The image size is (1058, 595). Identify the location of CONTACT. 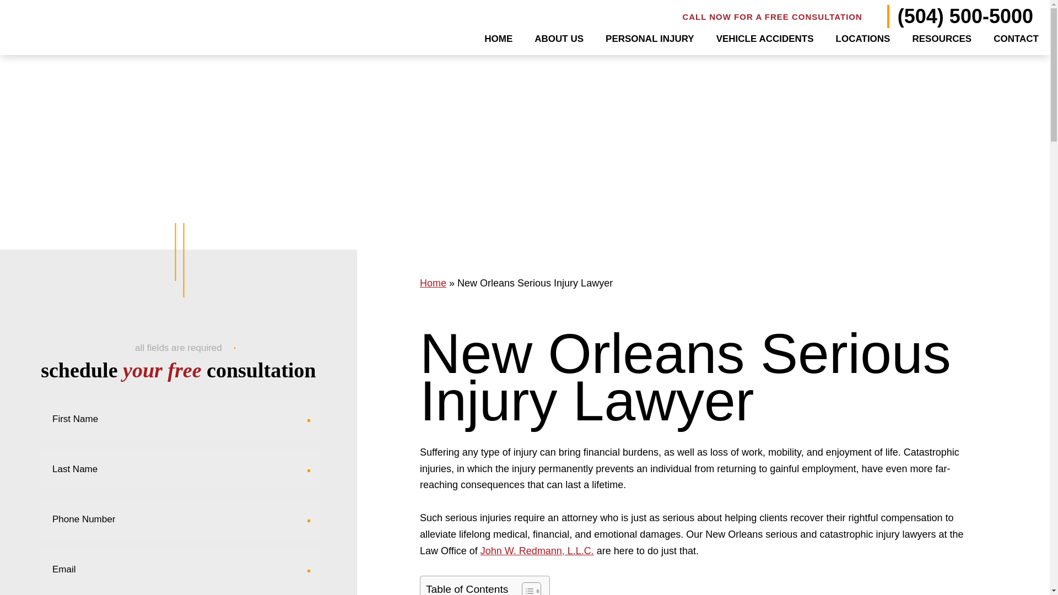
(1016, 39).